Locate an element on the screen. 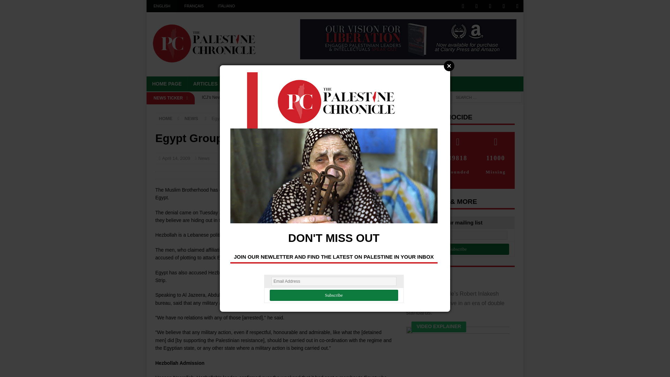 The width and height of the screenshot is (670, 377). ITALIANO is located at coordinates (226, 6).